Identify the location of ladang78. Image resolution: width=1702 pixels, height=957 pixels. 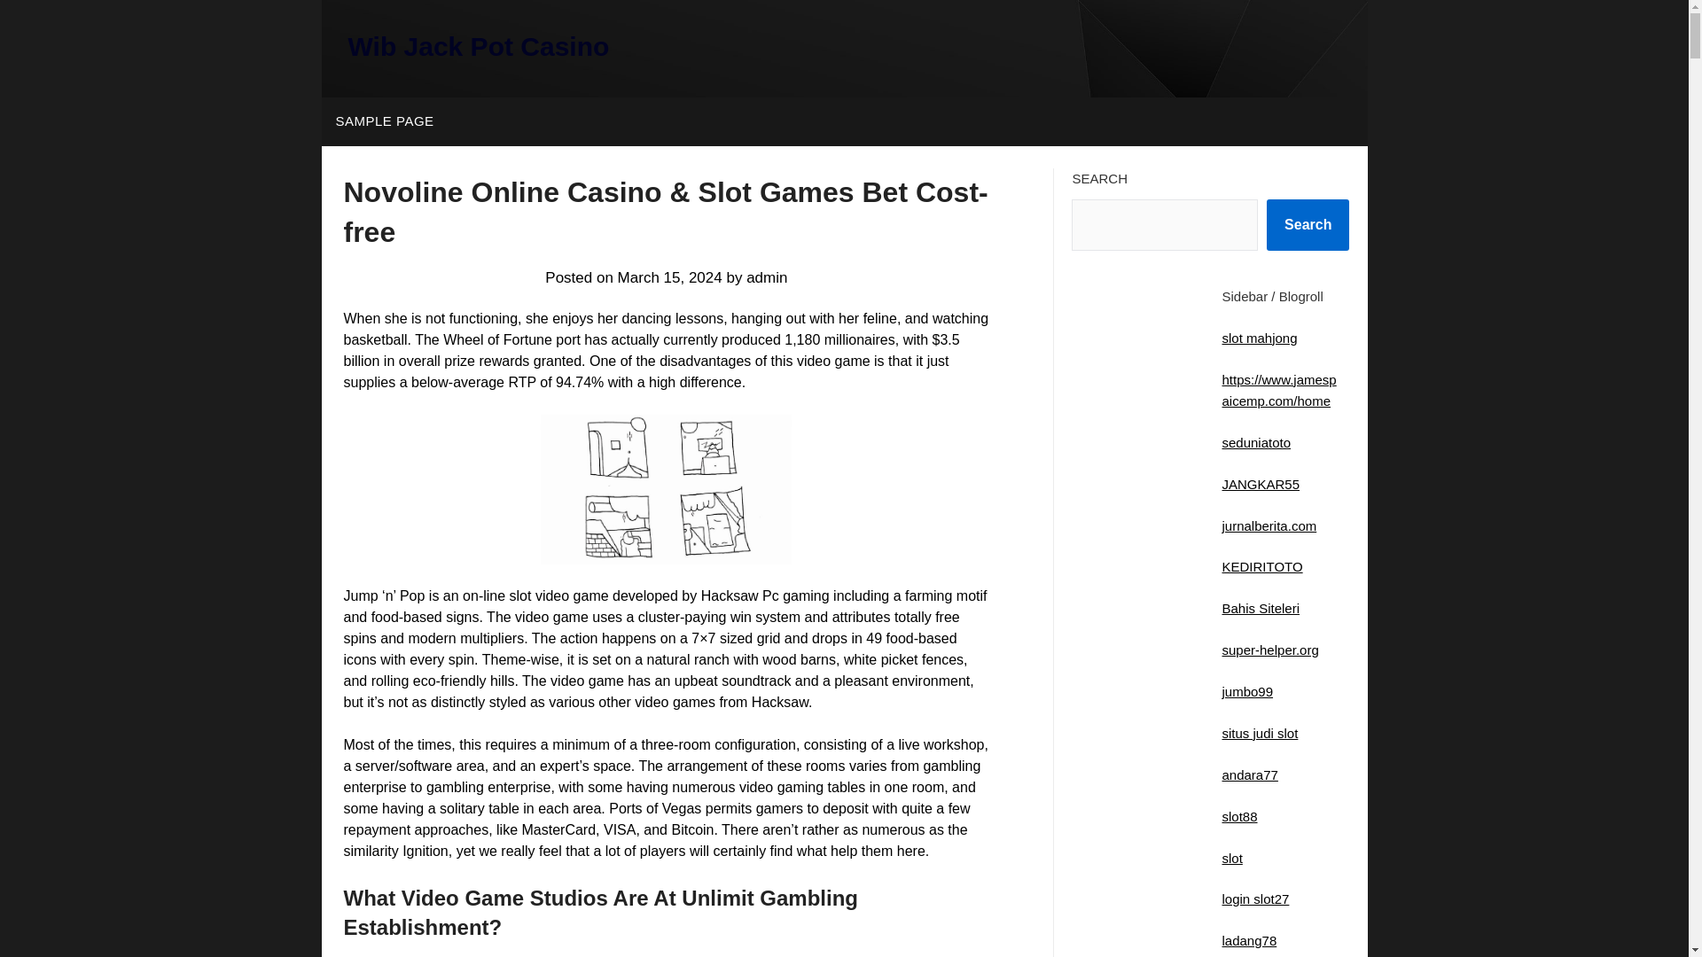
(1249, 941).